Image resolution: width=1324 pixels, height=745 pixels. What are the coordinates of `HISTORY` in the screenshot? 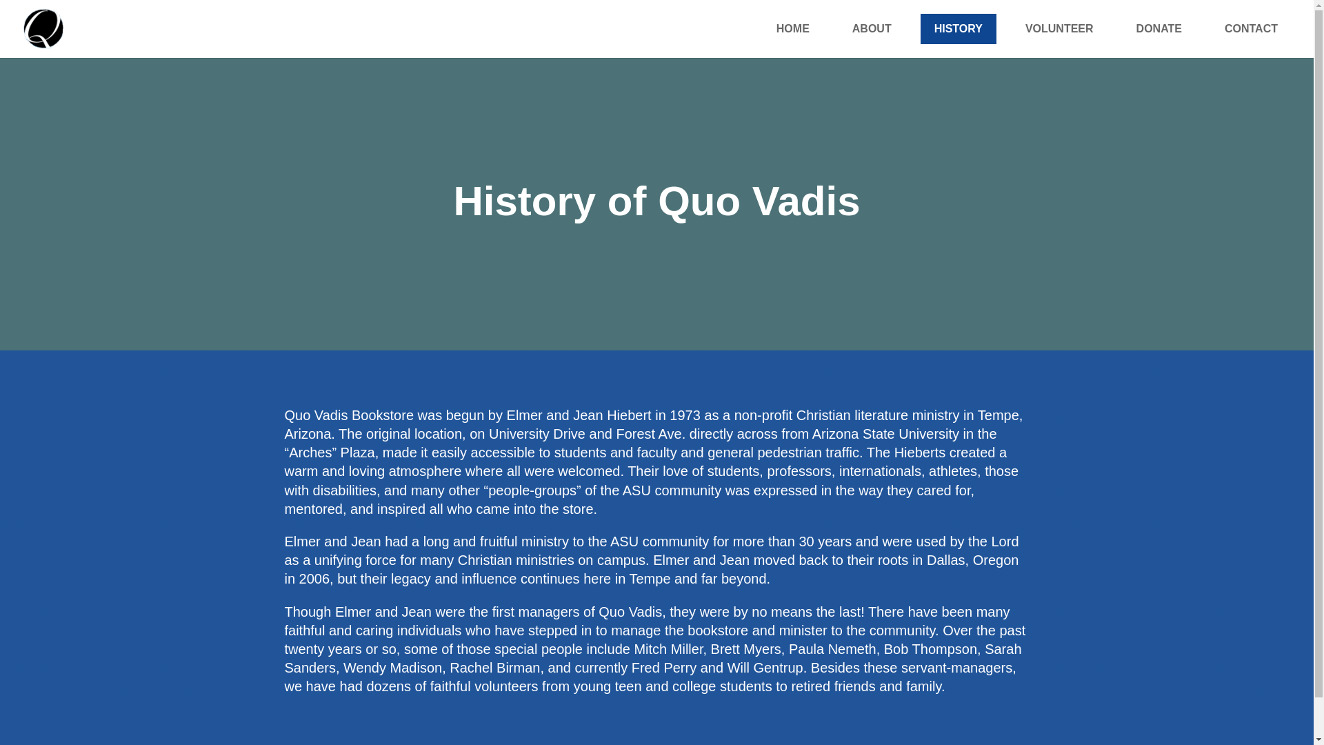 It's located at (959, 29).